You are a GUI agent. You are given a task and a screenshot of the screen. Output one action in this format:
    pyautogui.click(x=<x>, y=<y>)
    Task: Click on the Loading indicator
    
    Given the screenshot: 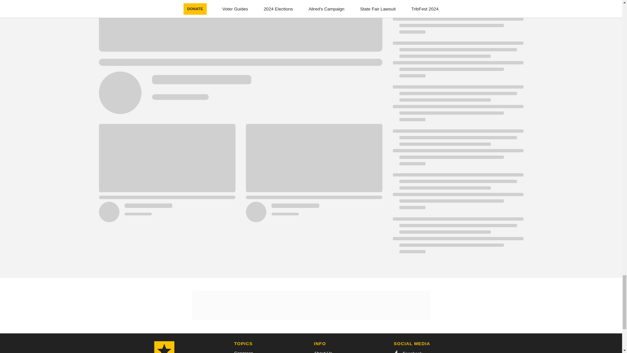 What is the action you would take?
    pyautogui.click(x=458, y=63)
    